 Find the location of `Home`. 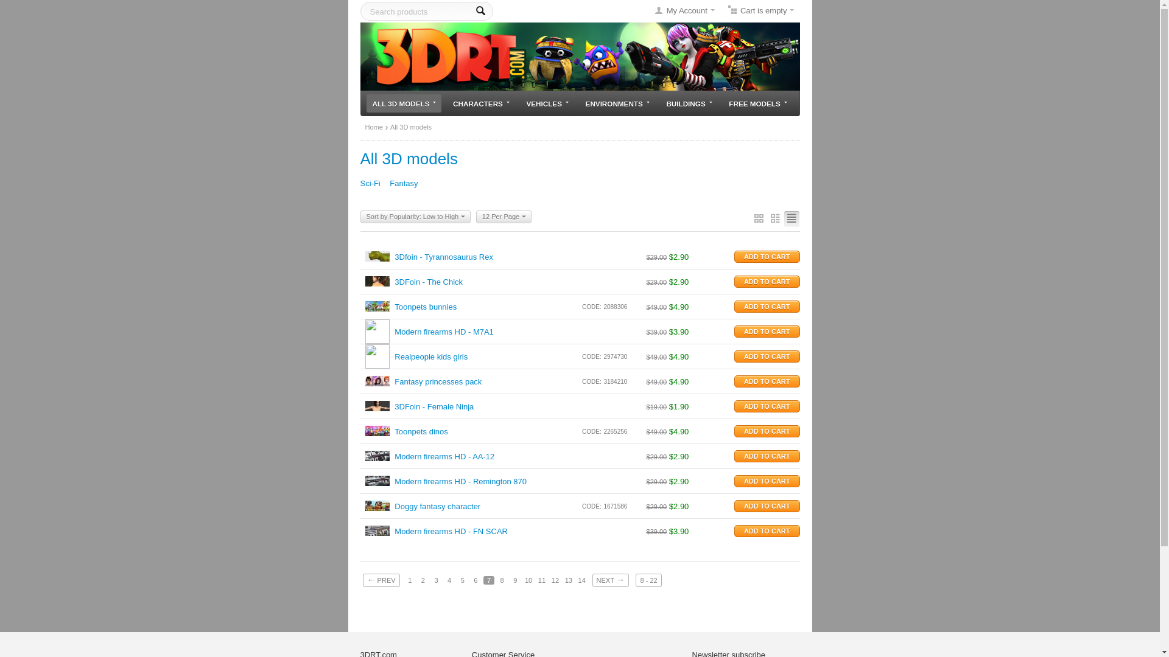

Home is located at coordinates (374, 127).